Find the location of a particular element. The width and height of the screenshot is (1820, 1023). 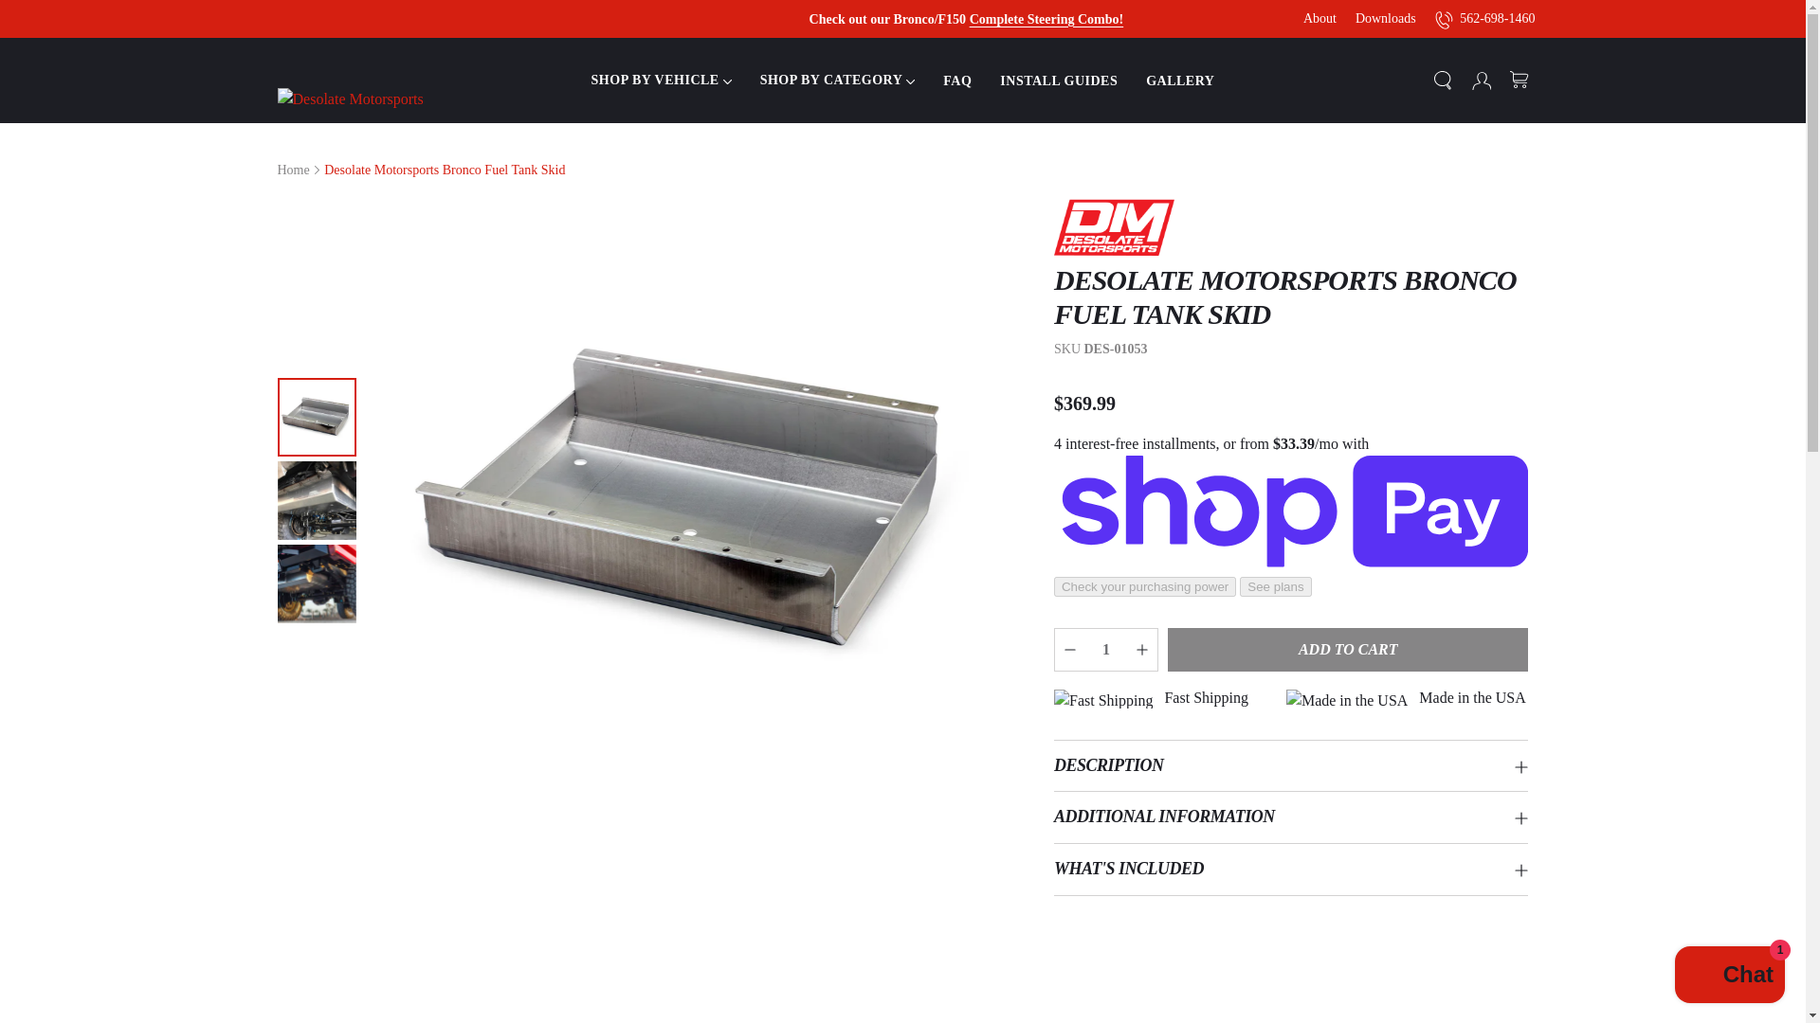

Complete Steering Combo! is located at coordinates (1046, 18).